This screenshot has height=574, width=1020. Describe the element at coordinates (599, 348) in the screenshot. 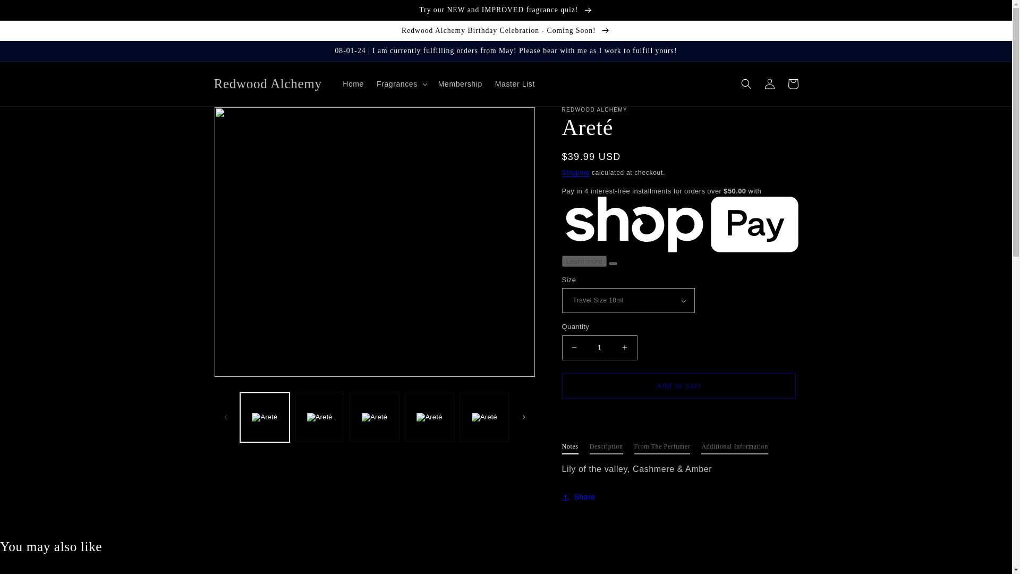

I see `1` at that location.